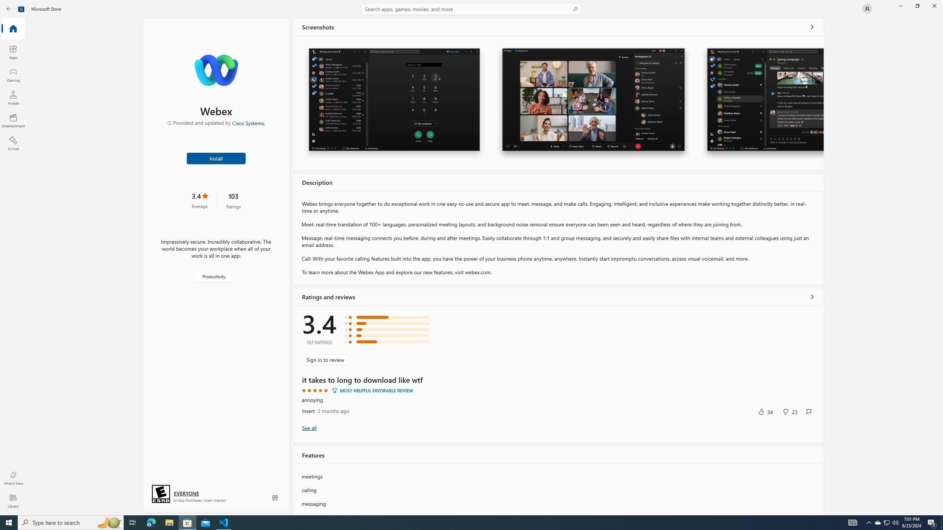  Describe the element at coordinates (790, 411) in the screenshot. I see `No, this was not helpful. 23 votes.` at that location.